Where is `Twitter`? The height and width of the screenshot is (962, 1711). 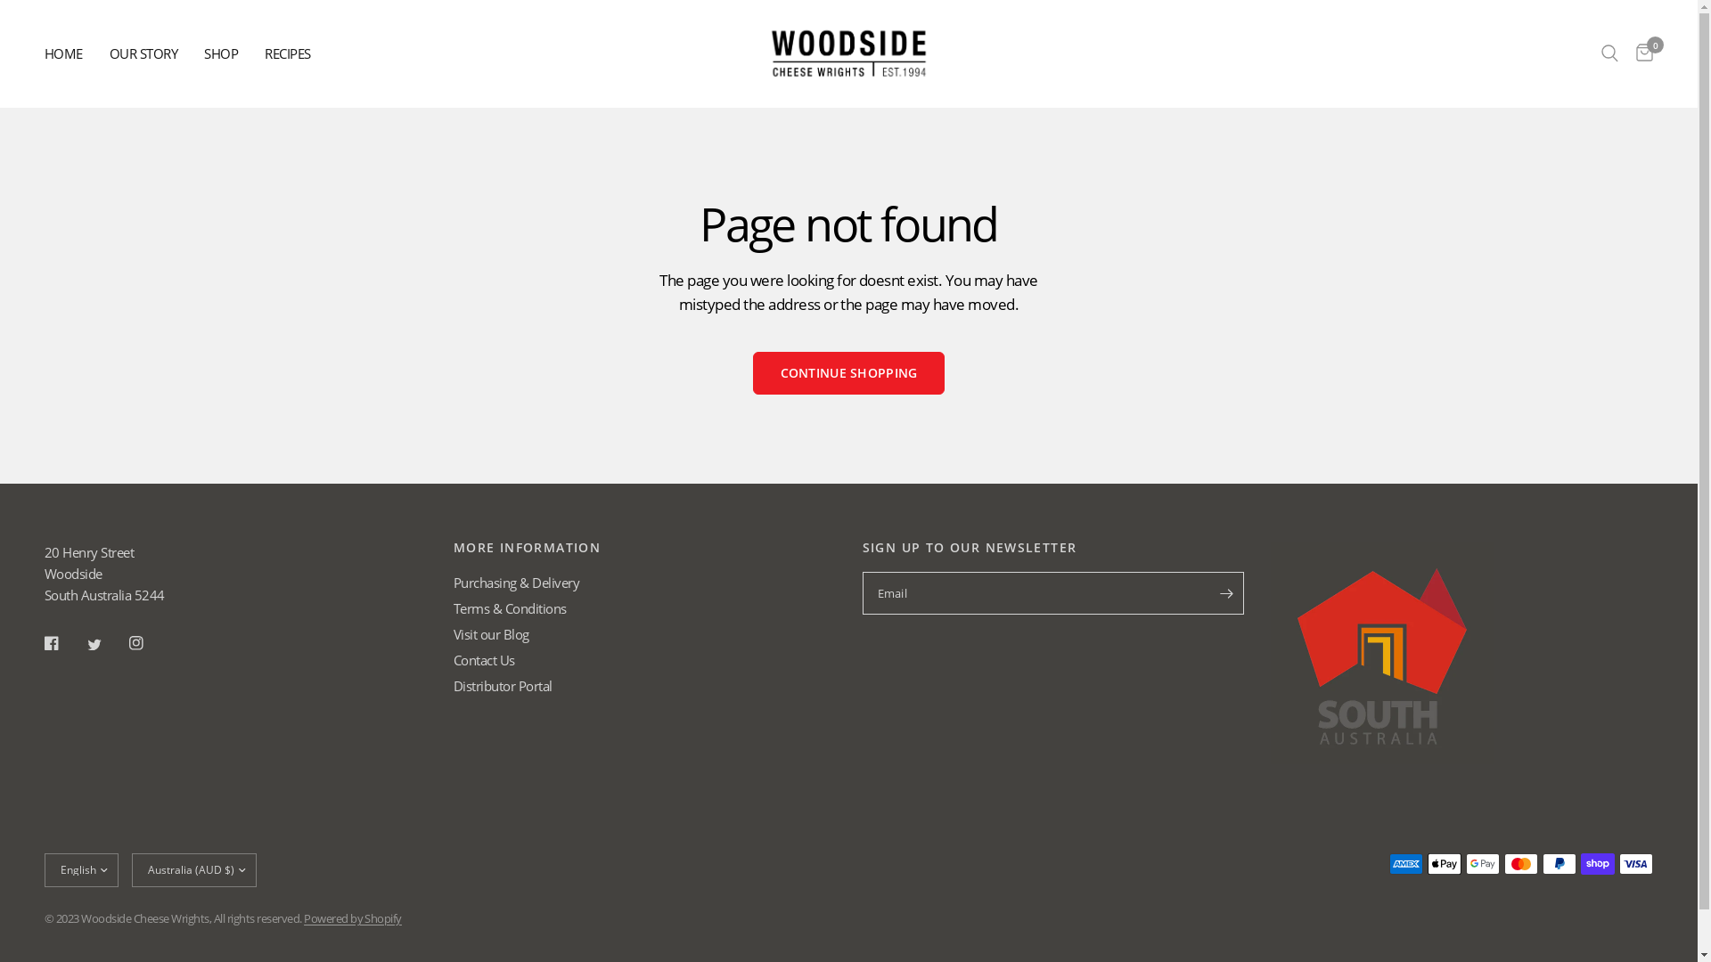
Twitter is located at coordinates (107, 645).